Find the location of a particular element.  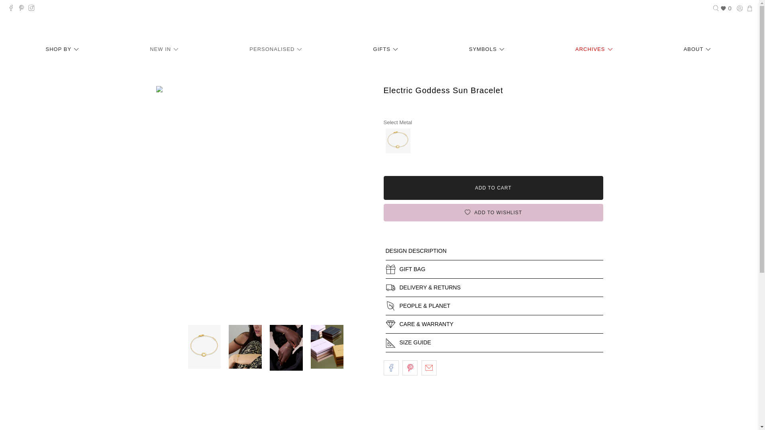

Rachel Jackson is located at coordinates (379, 25).